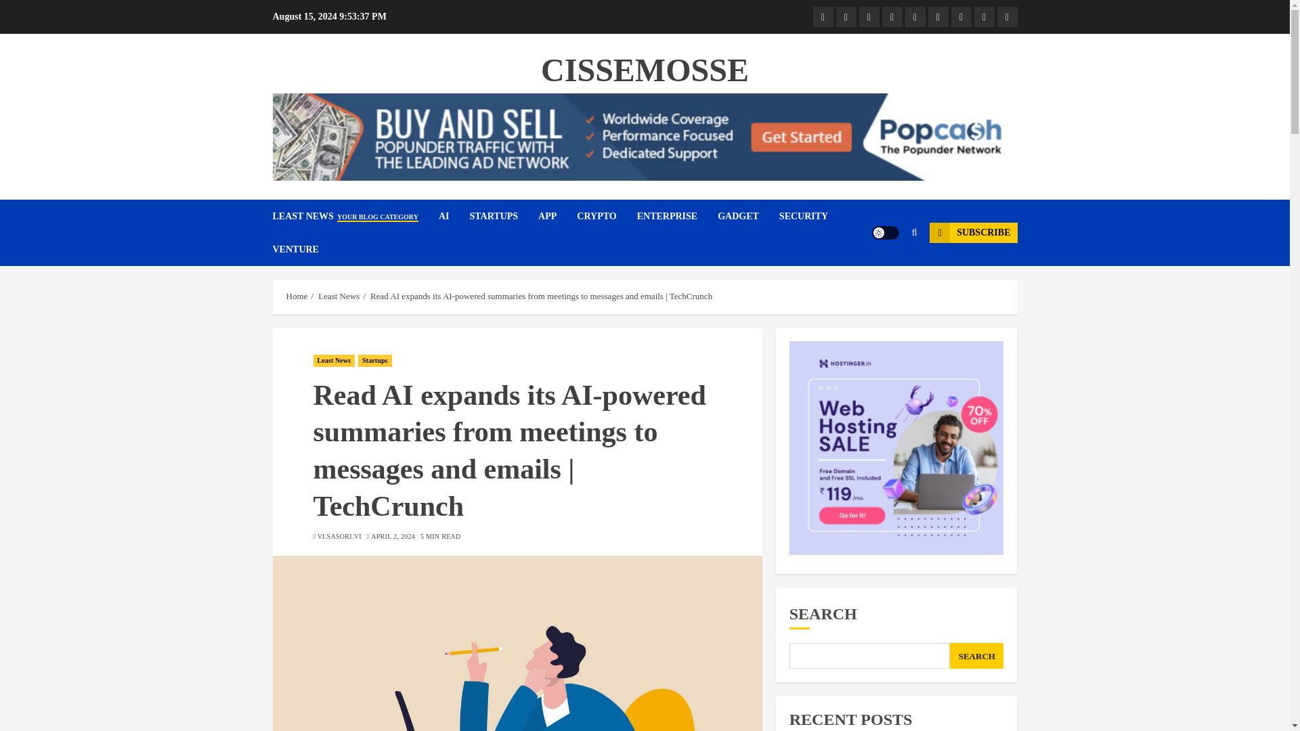  What do you see at coordinates (339, 296) in the screenshot?
I see `Least News` at bounding box center [339, 296].